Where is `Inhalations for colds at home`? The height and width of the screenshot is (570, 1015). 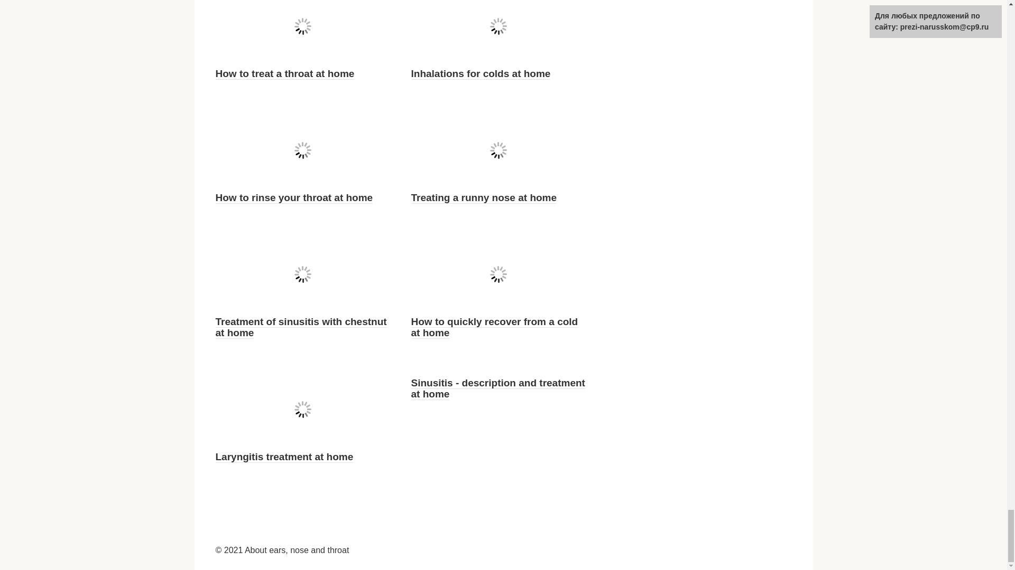
Inhalations for colds at home is located at coordinates (481, 74).